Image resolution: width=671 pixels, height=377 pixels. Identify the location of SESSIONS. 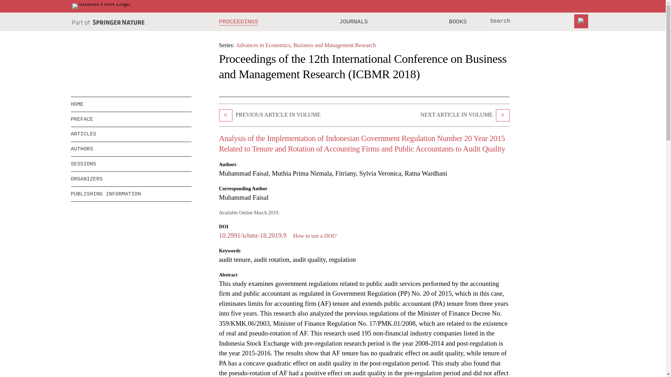
(126, 164).